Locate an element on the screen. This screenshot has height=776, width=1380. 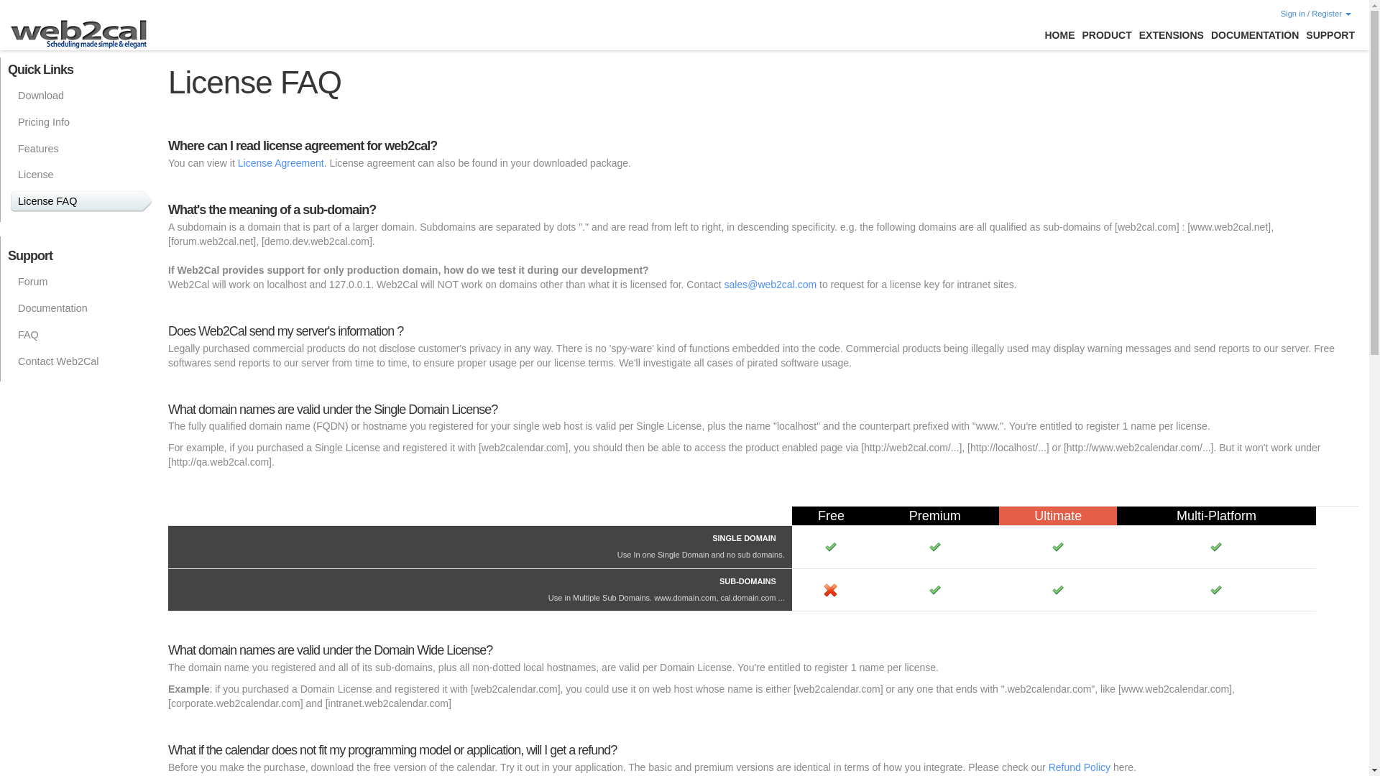
Documentation is located at coordinates (81, 308).